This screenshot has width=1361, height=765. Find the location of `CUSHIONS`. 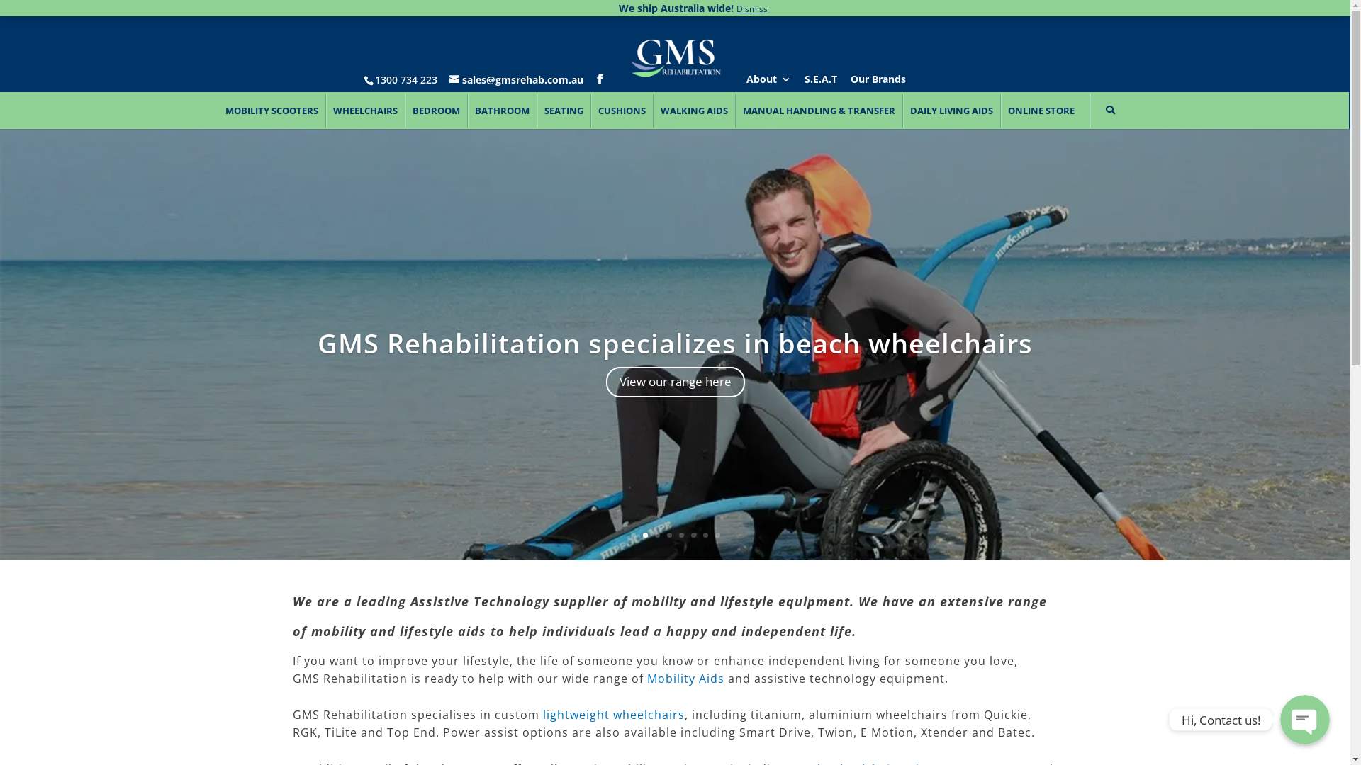

CUSHIONS is located at coordinates (622, 110).